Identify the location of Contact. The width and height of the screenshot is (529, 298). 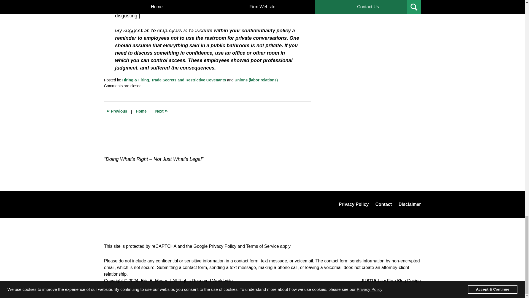
(384, 204).